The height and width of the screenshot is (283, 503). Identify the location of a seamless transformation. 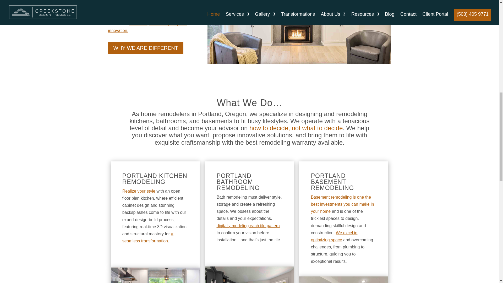
(148, 237).